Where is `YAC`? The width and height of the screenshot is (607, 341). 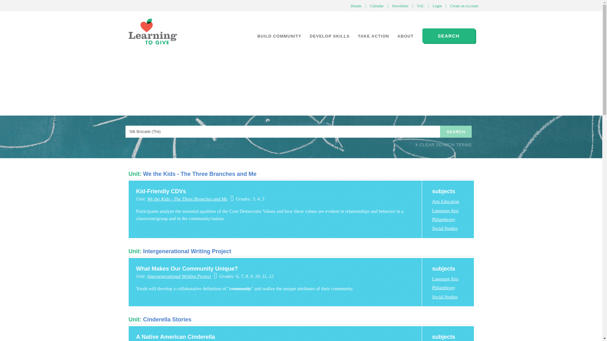
YAC is located at coordinates (420, 6).